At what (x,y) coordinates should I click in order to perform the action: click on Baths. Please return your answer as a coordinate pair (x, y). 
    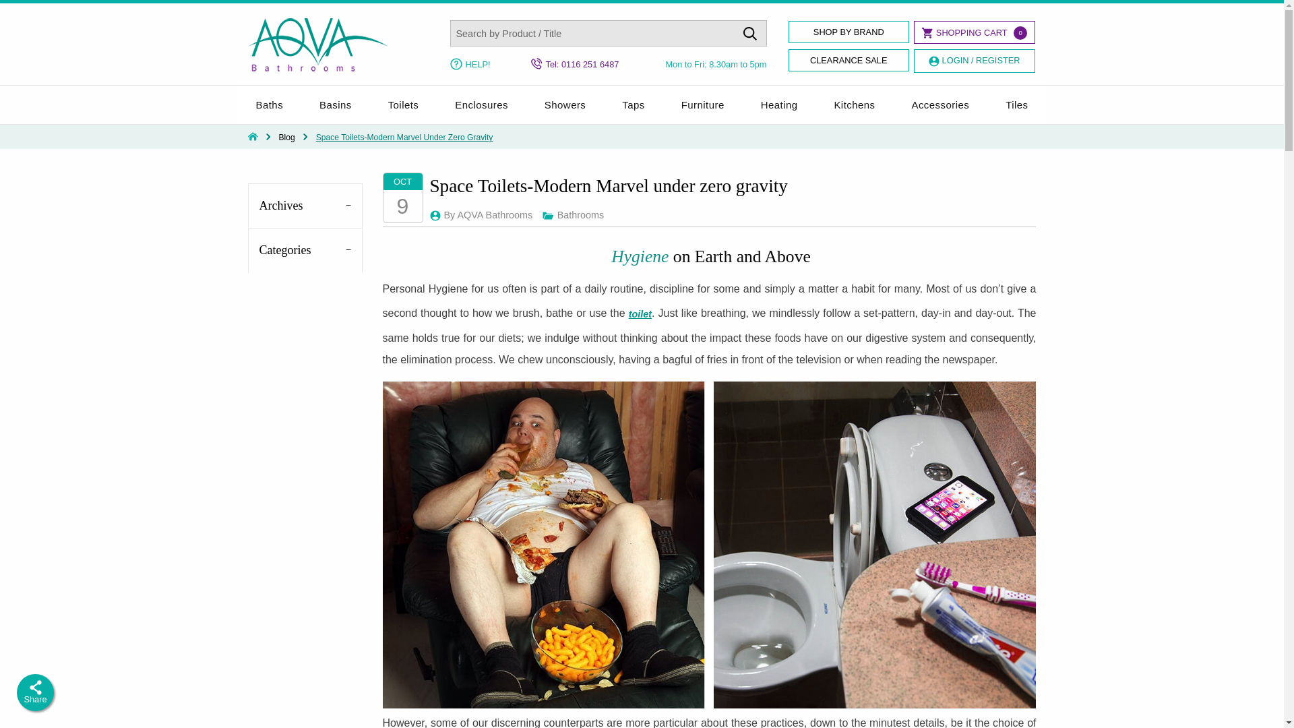
    Looking at the image, I should click on (270, 104).